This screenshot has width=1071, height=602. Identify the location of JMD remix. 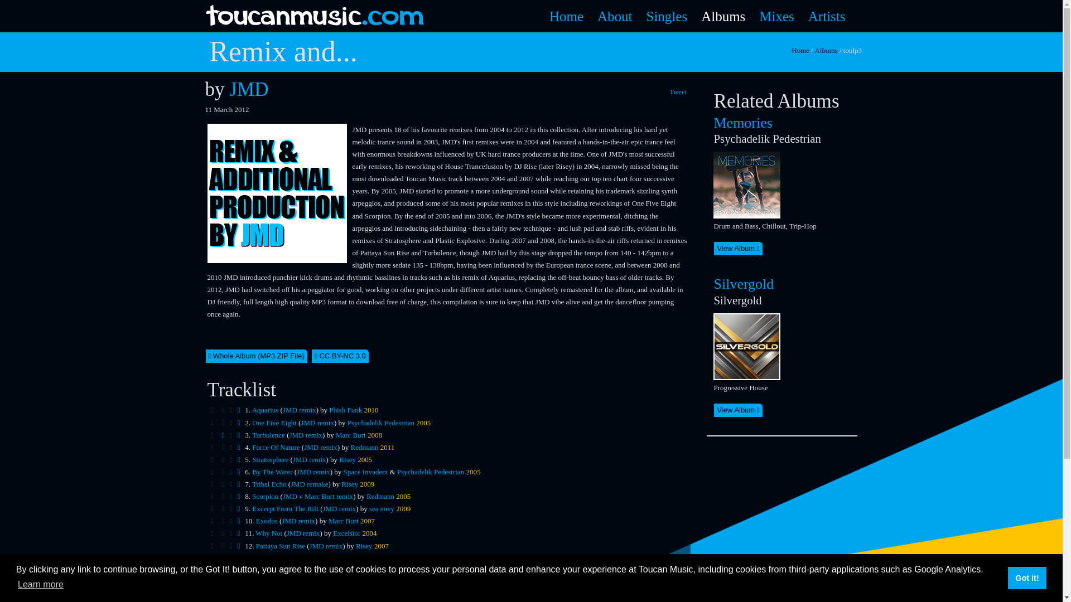
(313, 472).